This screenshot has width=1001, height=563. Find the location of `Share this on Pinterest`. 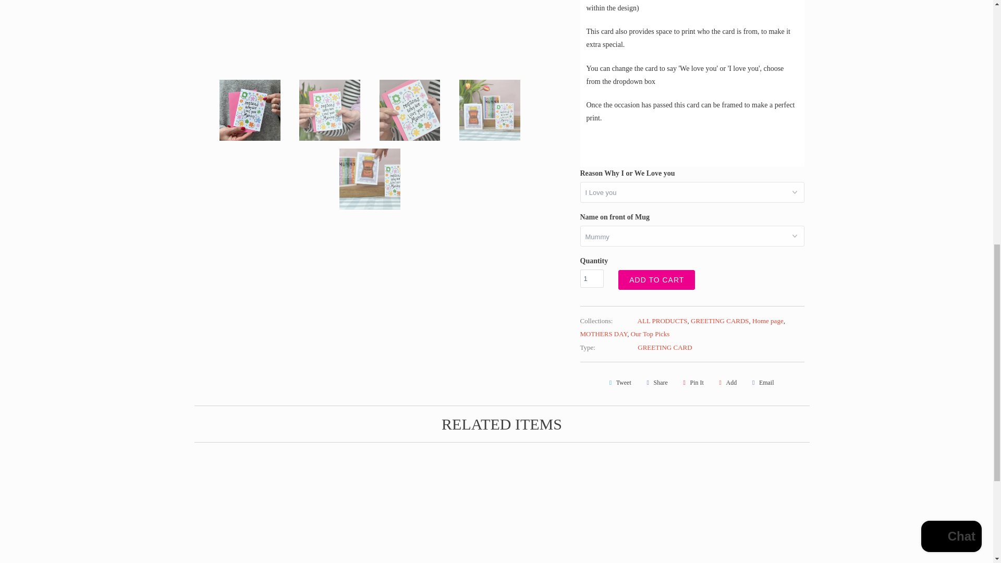

Share this on Pinterest is located at coordinates (691, 383).